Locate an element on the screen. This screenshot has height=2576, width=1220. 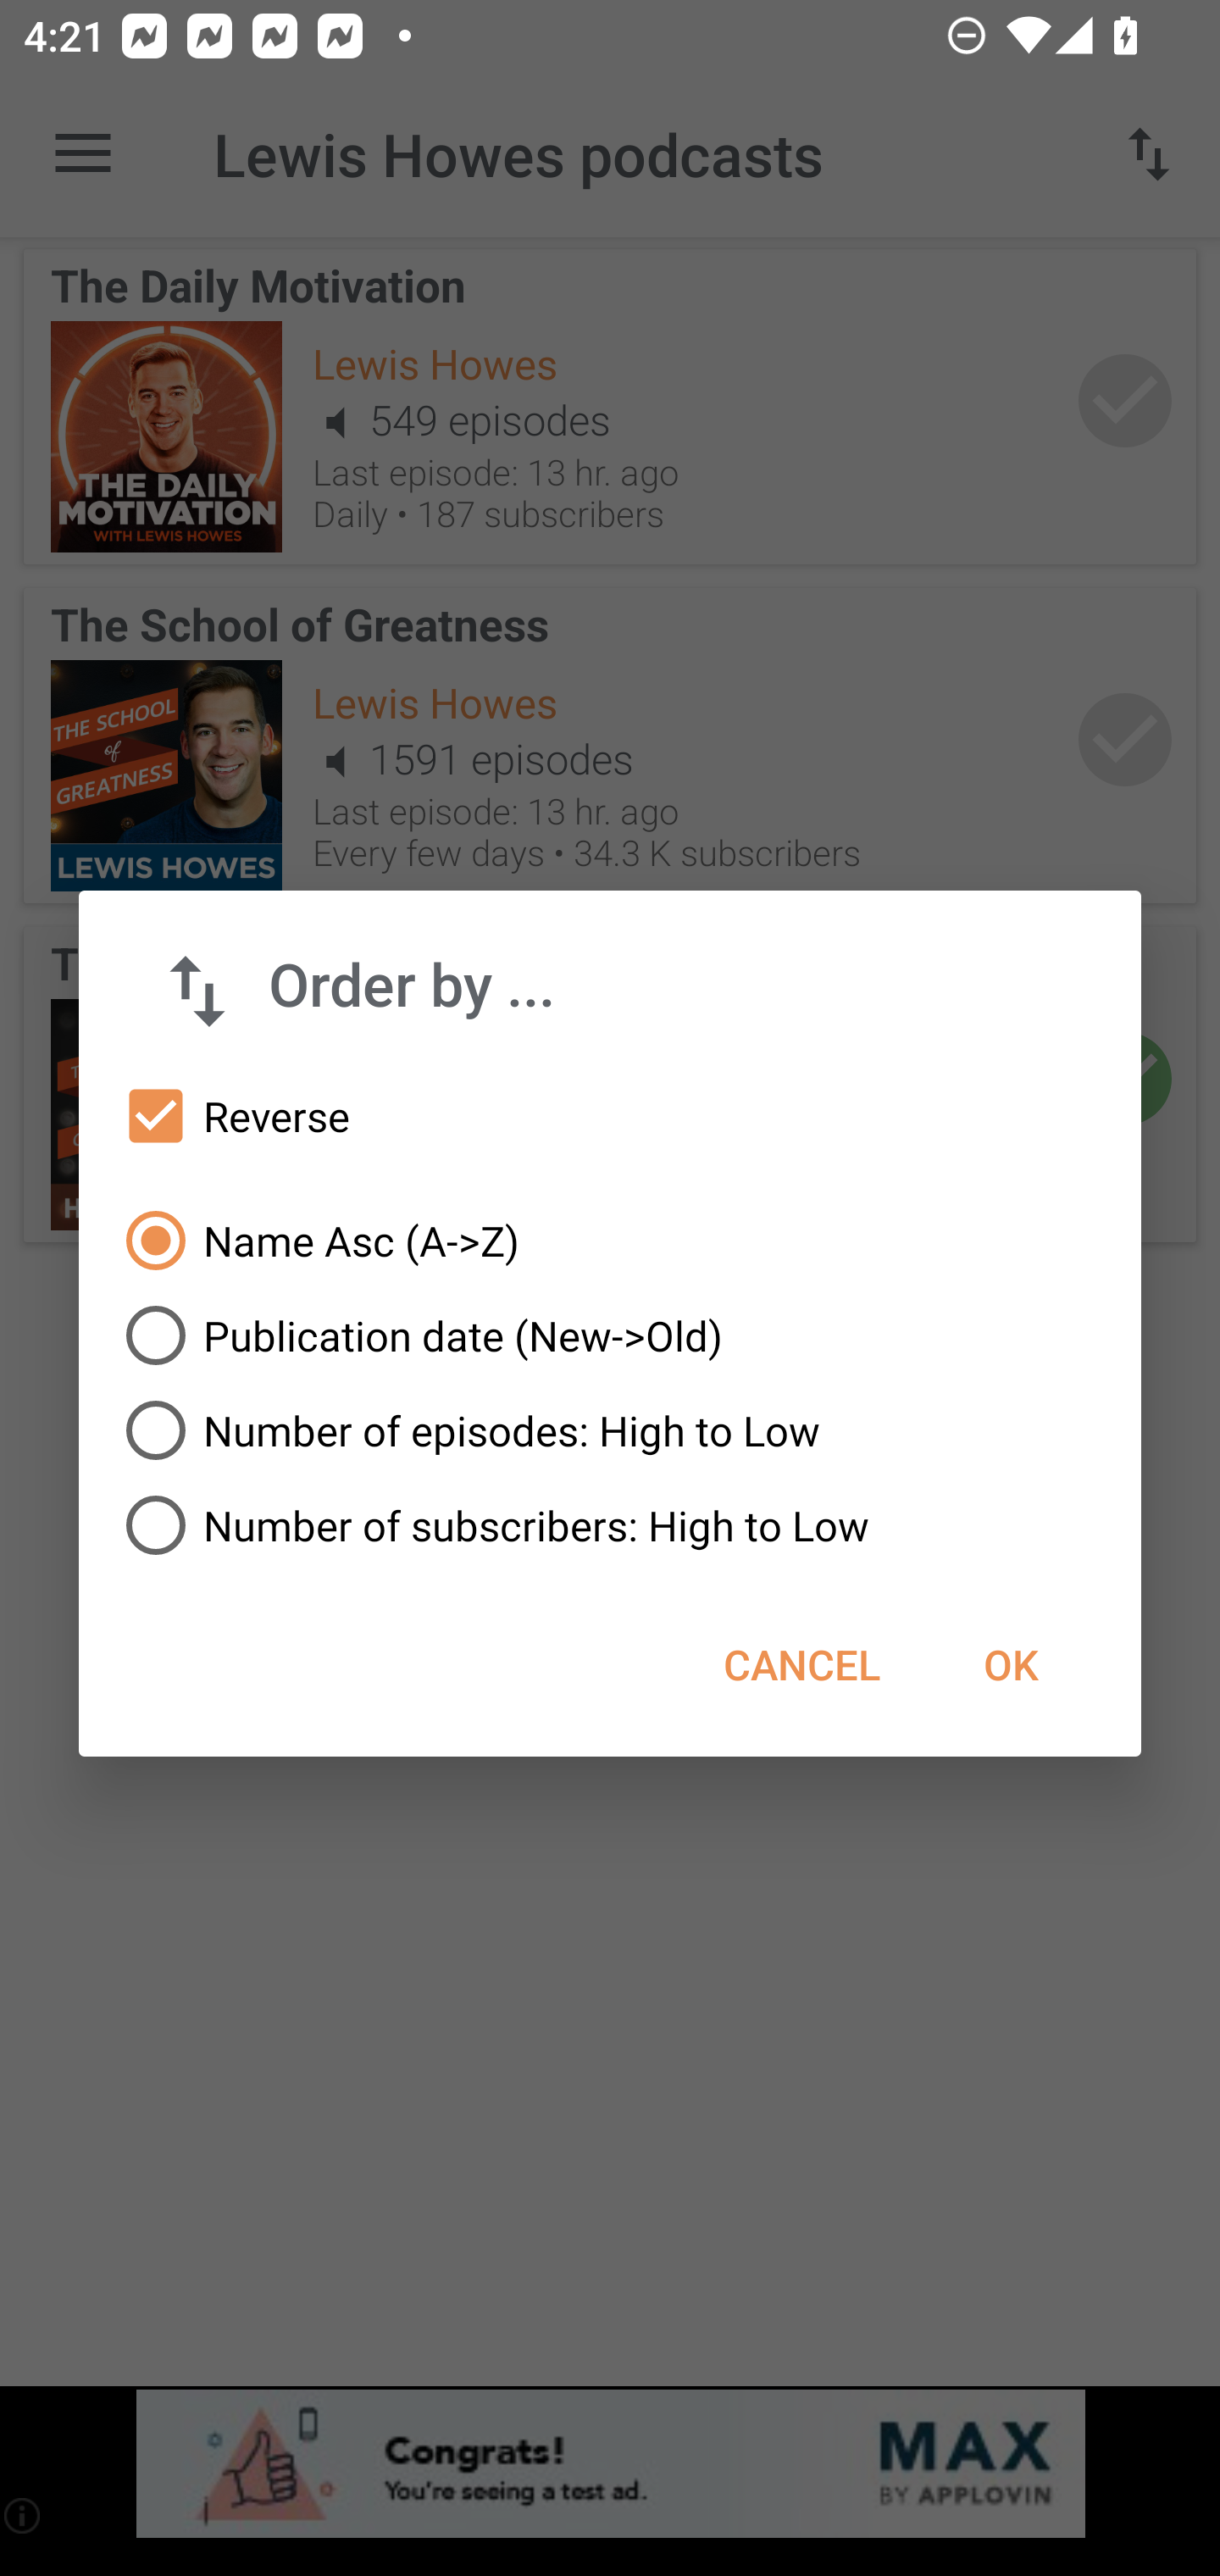
Reverse is located at coordinates (610, 1117).